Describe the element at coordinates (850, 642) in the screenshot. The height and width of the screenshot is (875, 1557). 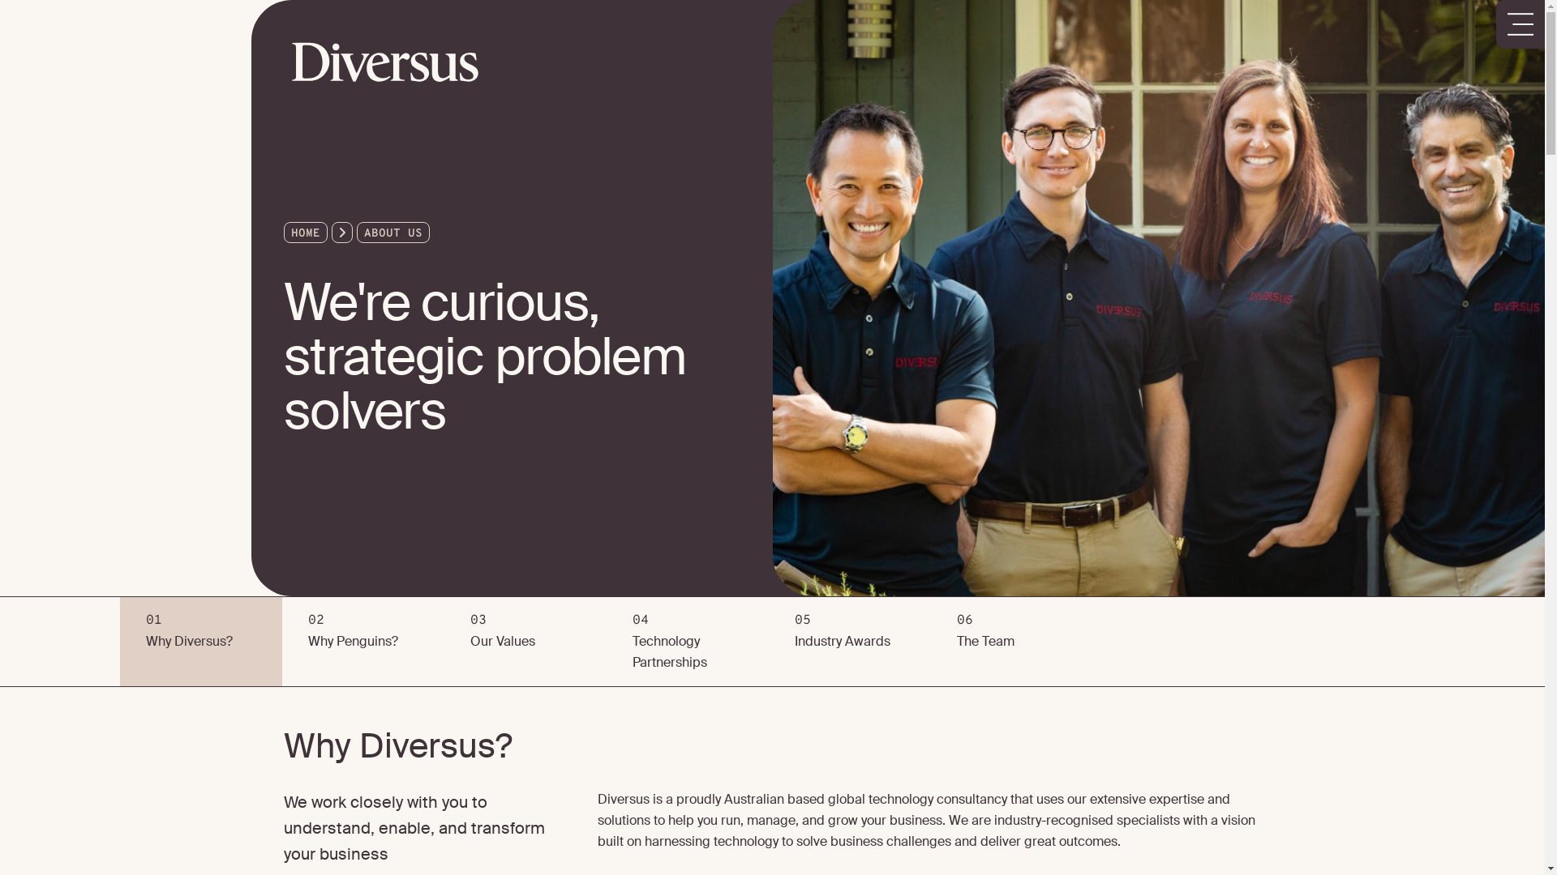
I see `05
Industry Awards` at that location.